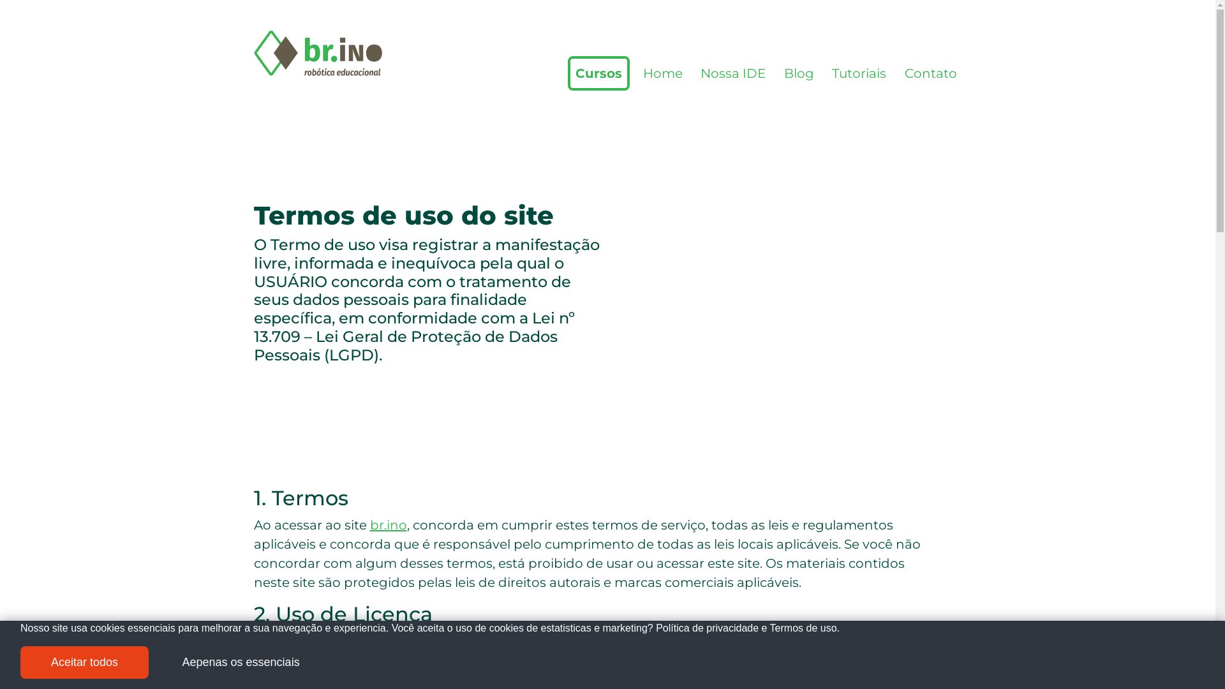 This screenshot has height=689, width=1225. I want to click on Tutoriais, so click(859, 73).